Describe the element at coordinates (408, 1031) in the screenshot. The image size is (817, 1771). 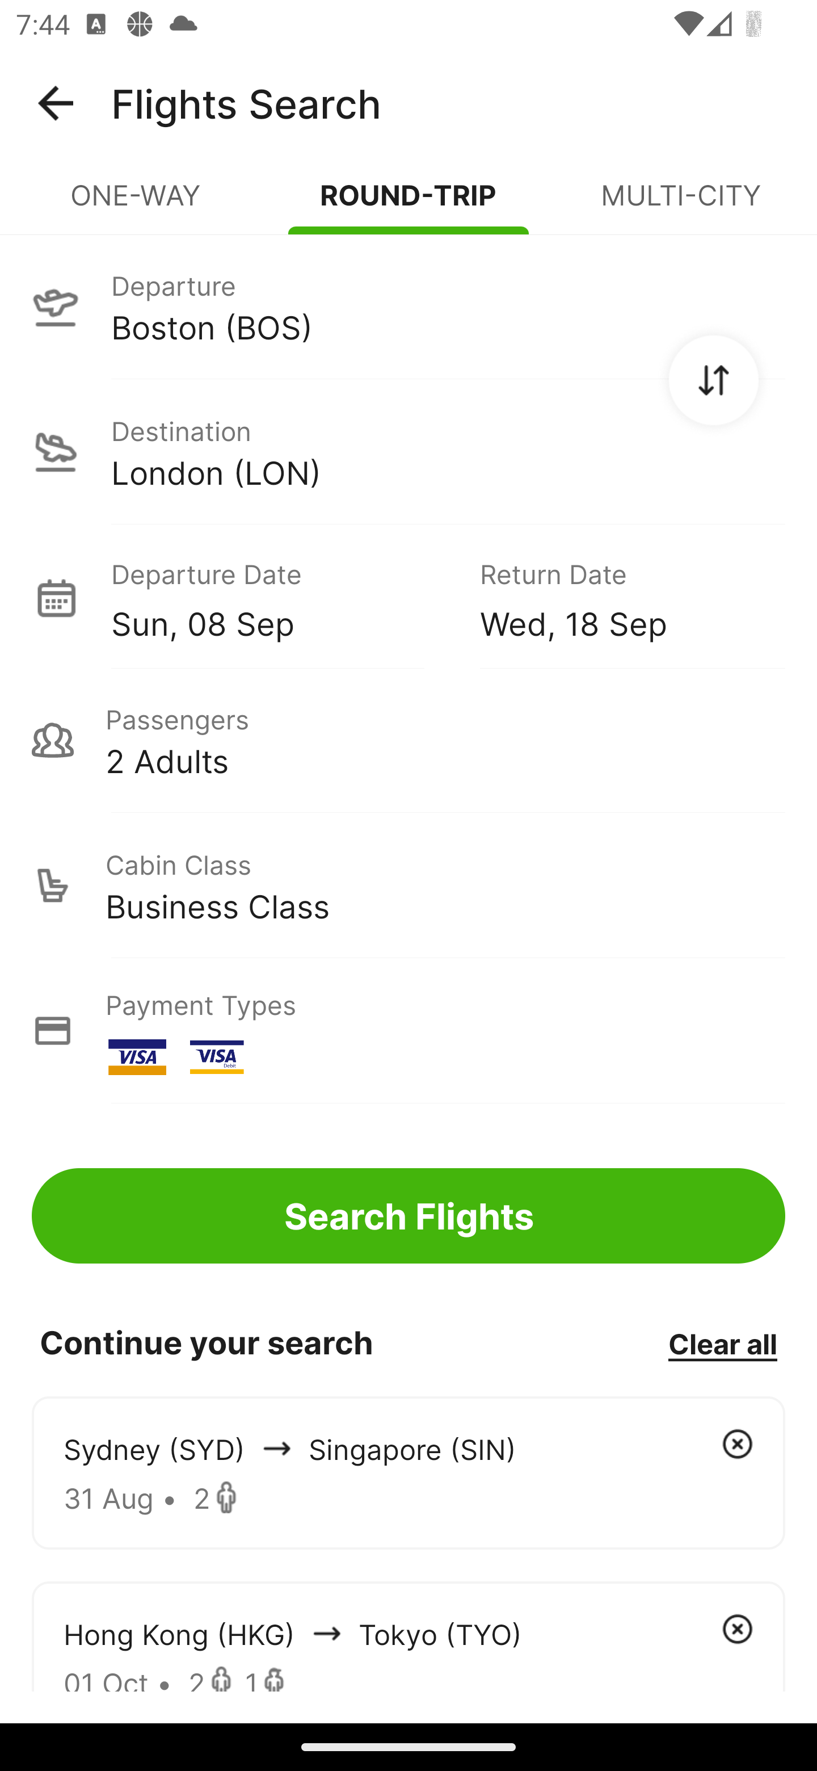
I see `Payment Types` at that location.